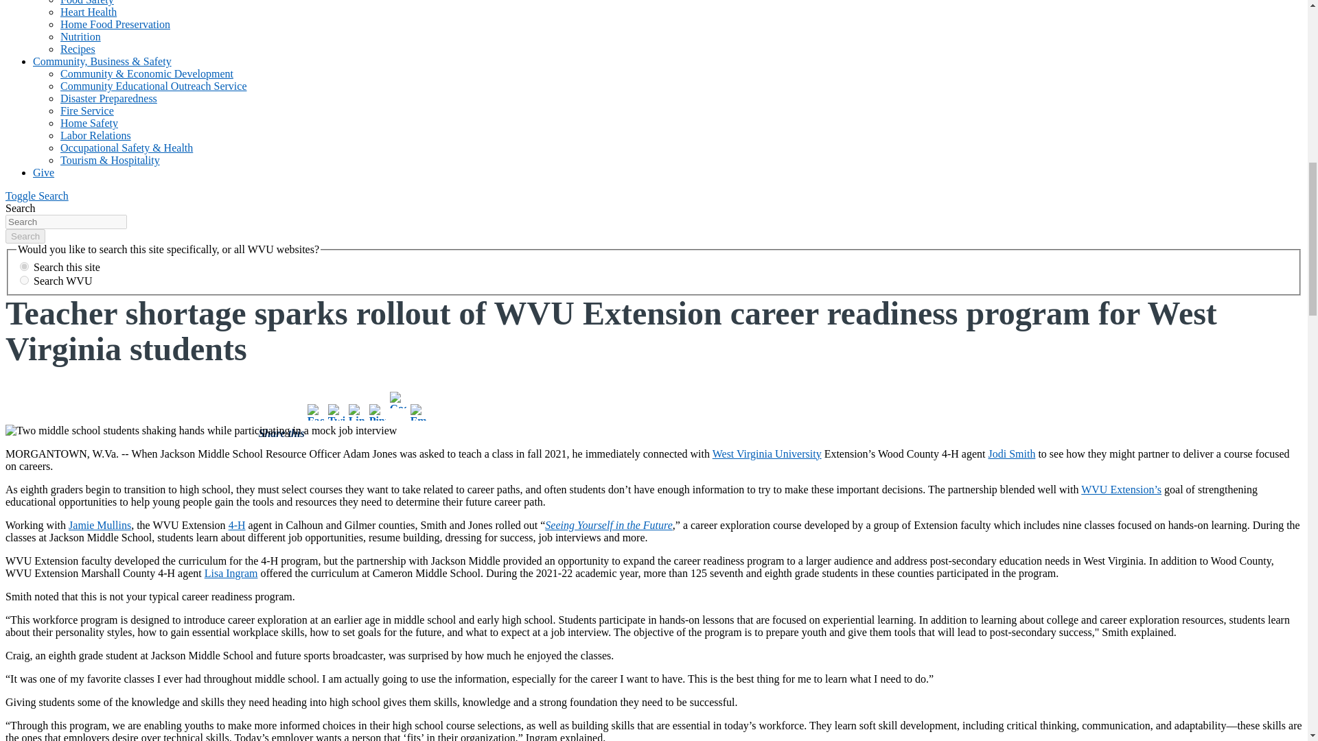 This screenshot has height=741, width=1318. I want to click on Pin This, so click(378, 412).